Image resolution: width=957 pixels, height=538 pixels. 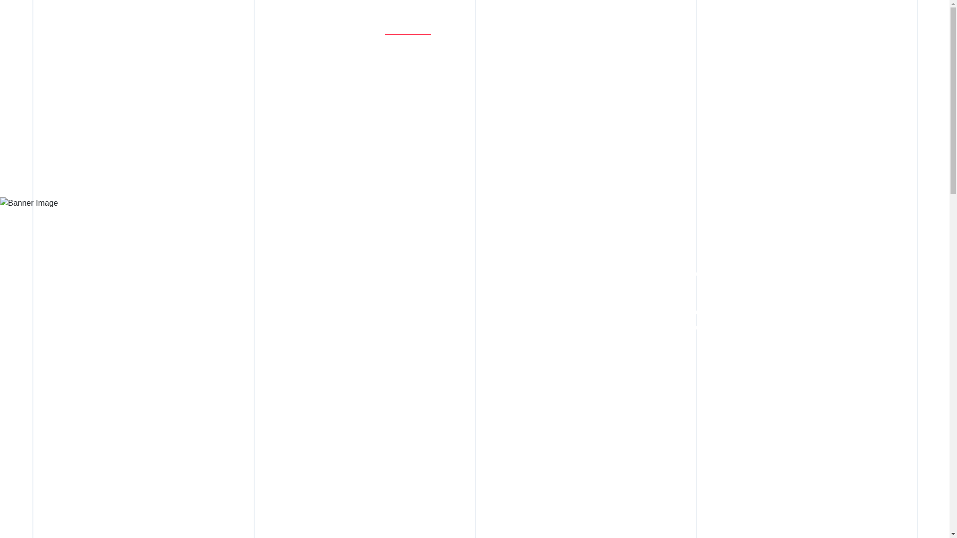 What do you see at coordinates (424, 30) in the screenshot?
I see `ABOUT COMPANY` at bounding box center [424, 30].